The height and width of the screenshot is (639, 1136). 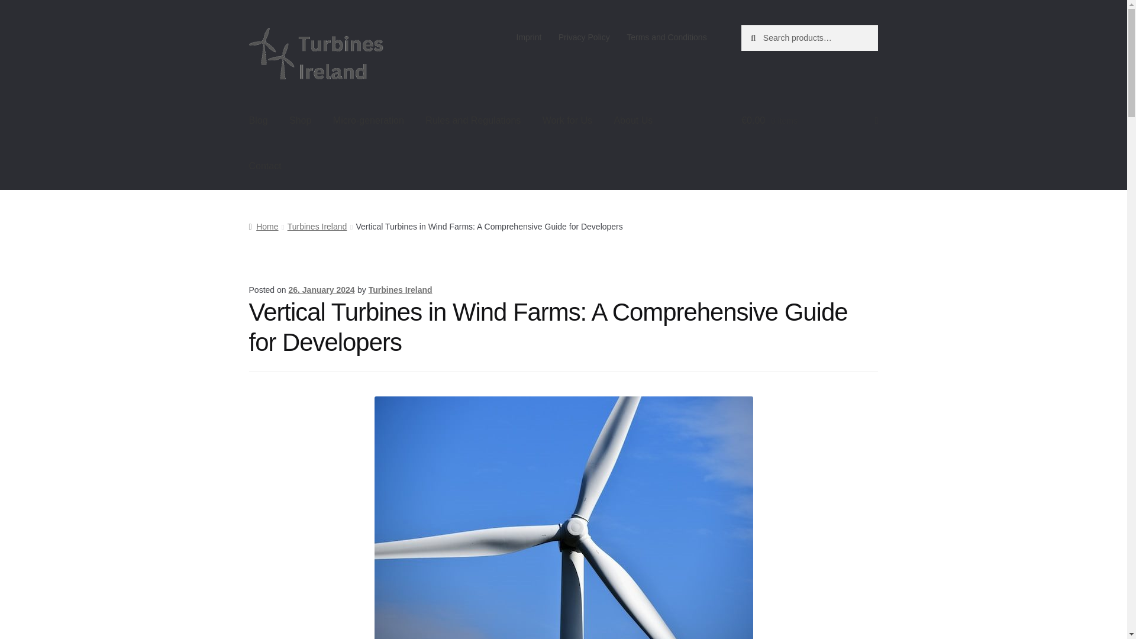 I want to click on About Us, so click(x=633, y=121).